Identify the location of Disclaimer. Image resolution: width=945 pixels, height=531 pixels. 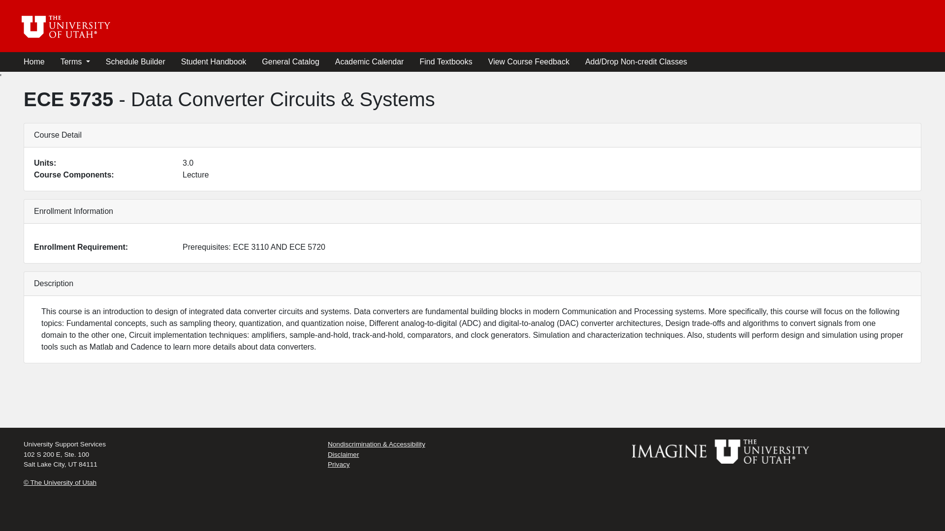
(344, 454).